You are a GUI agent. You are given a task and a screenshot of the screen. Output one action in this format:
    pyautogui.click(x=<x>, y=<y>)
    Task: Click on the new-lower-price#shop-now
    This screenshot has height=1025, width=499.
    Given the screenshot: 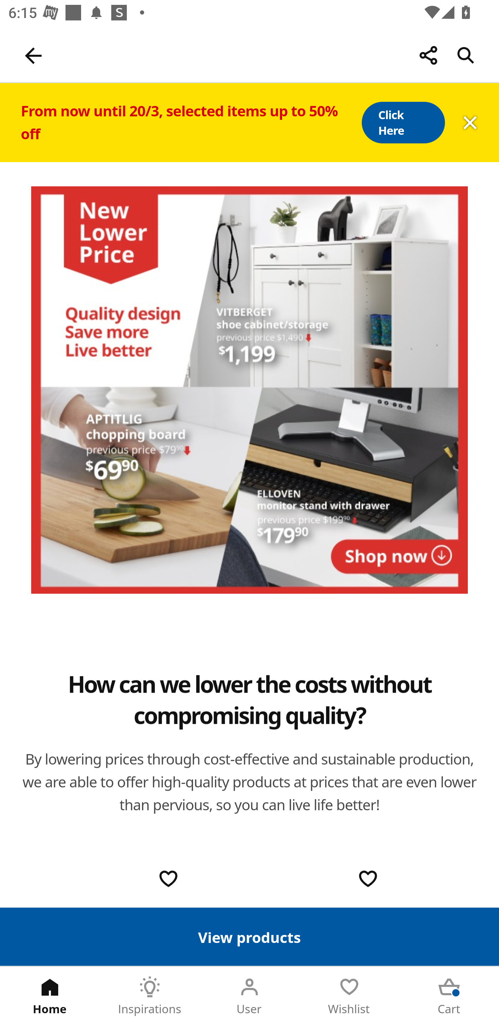 What is the action you would take?
    pyautogui.click(x=249, y=390)
    